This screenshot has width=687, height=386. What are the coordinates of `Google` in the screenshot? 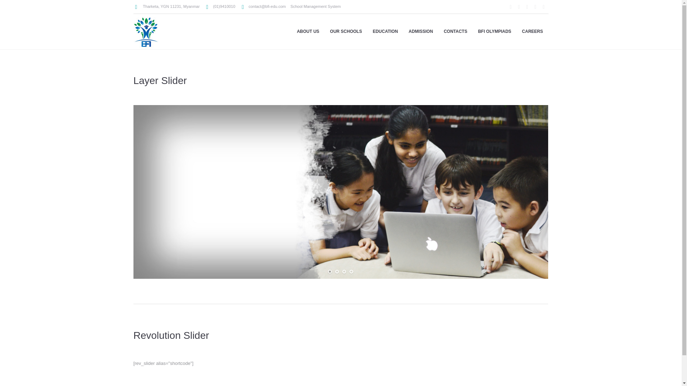 It's located at (527, 7).